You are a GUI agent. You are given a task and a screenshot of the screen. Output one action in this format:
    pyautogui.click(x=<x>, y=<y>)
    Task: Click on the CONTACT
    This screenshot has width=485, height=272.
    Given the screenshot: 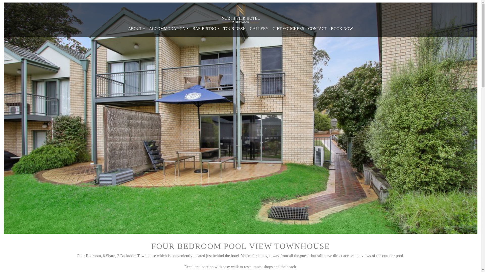 What is the action you would take?
    pyautogui.click(x=318, y=29)
    